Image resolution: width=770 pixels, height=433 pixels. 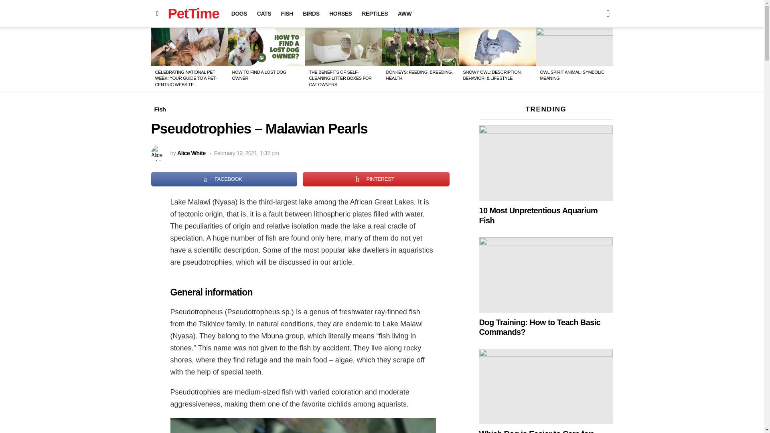 What do you see at coordinates (340, 78) in the screenshot?
I see `THE BENEFITS OF SELF-CLEANING LITTER BOXES FOR CAT OWNERS` at bounding box center [340, 78].